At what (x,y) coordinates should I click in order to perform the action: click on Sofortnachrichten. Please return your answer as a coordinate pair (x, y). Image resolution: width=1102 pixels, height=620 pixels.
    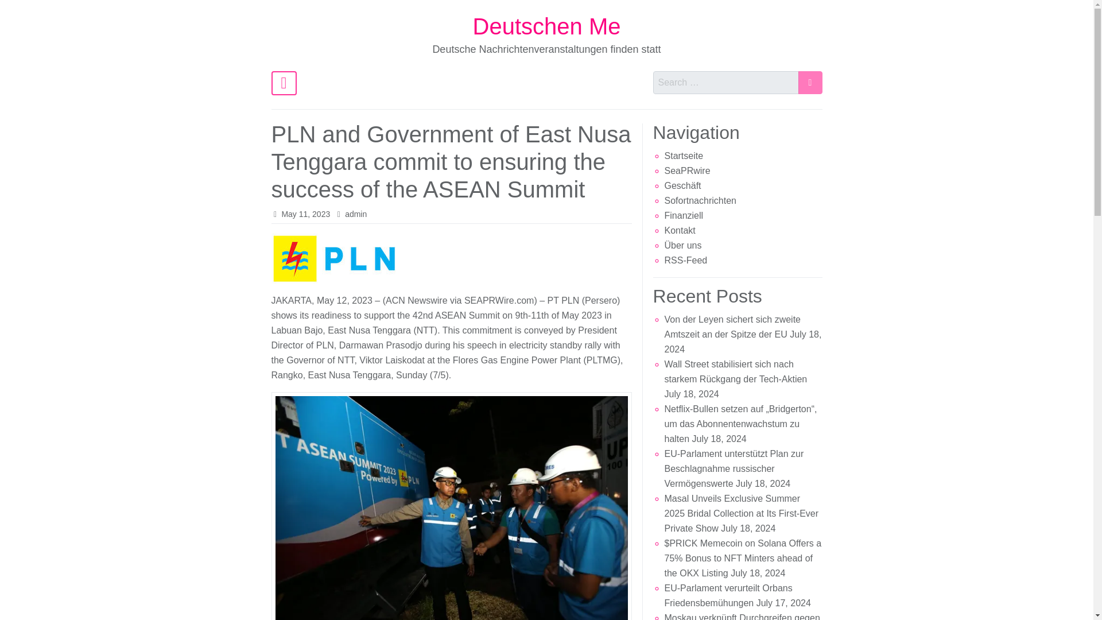
    Looking at the image, I should click on (700, 200).